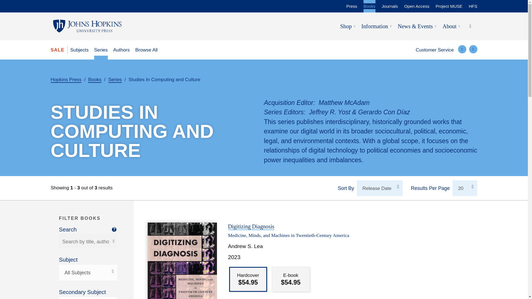 The height and width of the screenshot is (299, 532). I want to click on Press, so click(351, 4).